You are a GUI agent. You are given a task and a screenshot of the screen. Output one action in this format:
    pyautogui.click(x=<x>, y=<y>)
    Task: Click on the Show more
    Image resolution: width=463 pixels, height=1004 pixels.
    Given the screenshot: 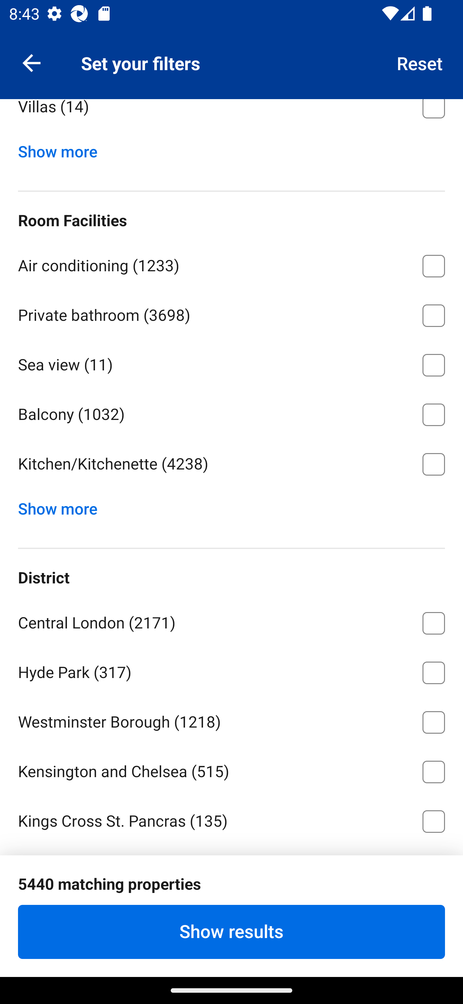 What is the action you would take?
    pyautogui.click(x=62, y=149)
    